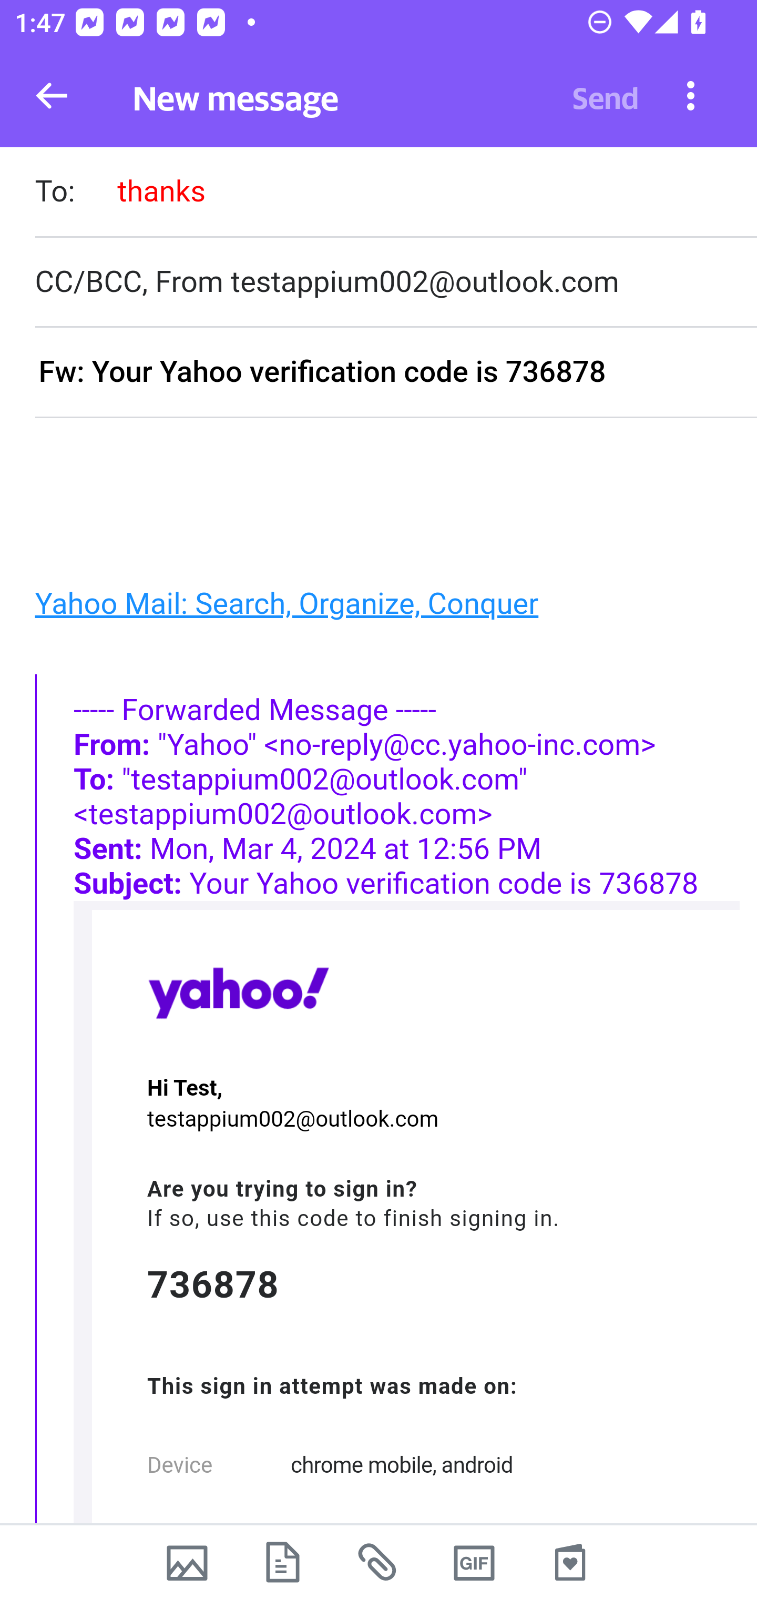 The width and height of the screenshot is (757, 1599). Describe the element at coordinates (283, 1562) in the screenshot. I see `Device files` at that location.